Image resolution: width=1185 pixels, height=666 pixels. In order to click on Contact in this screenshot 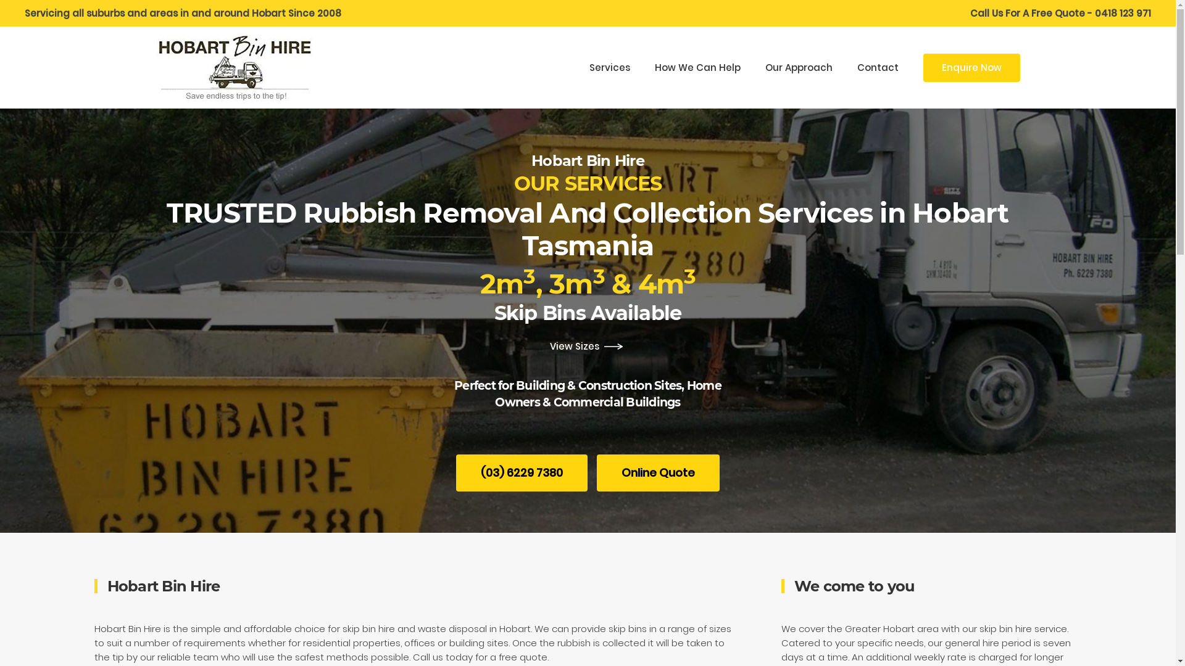, I will do `click(878, 68)`.